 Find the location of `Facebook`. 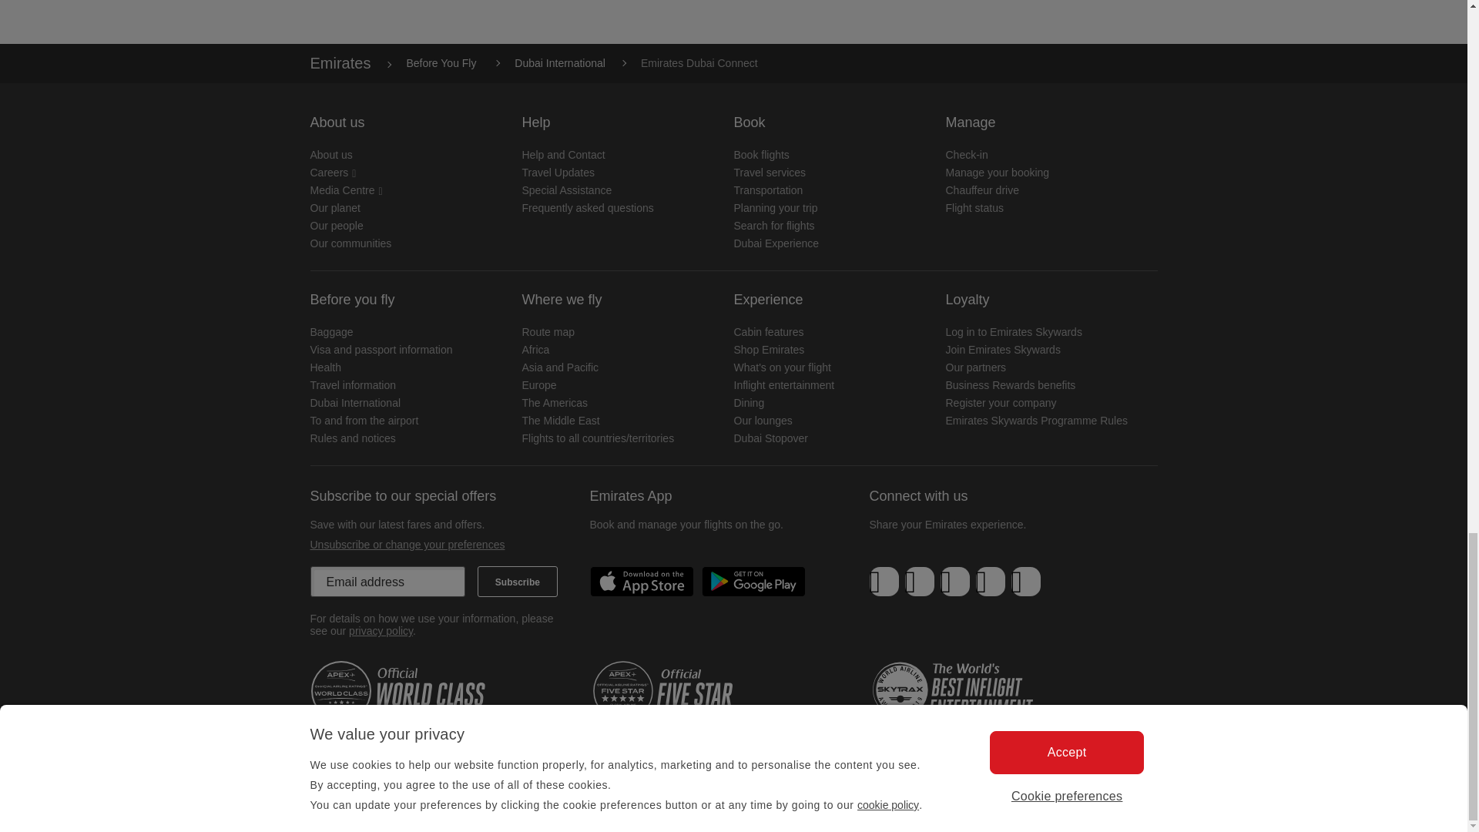

Facebook is located at coordinates (884, 582).